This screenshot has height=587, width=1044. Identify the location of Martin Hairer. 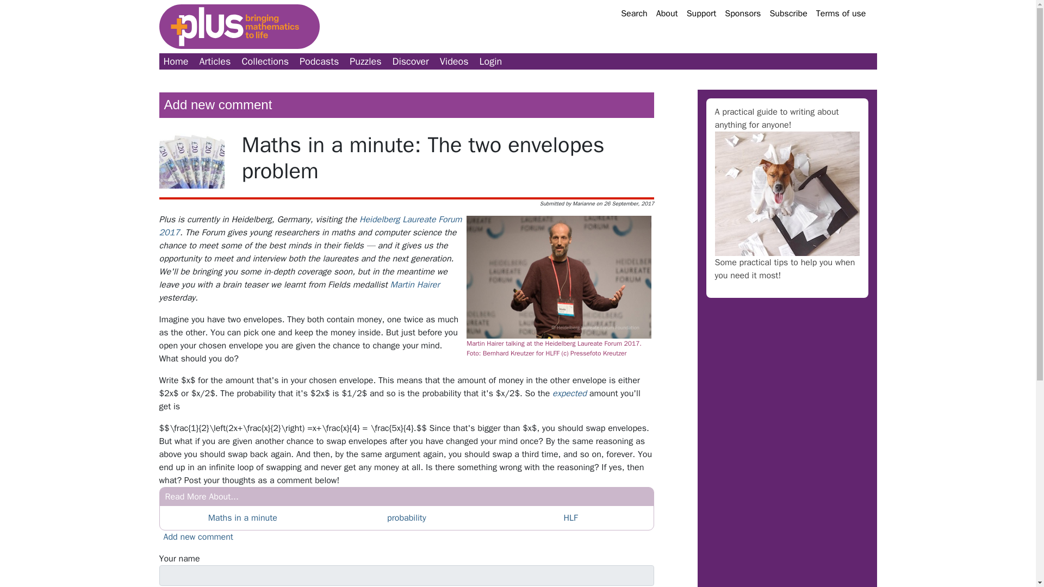
(414, 285).